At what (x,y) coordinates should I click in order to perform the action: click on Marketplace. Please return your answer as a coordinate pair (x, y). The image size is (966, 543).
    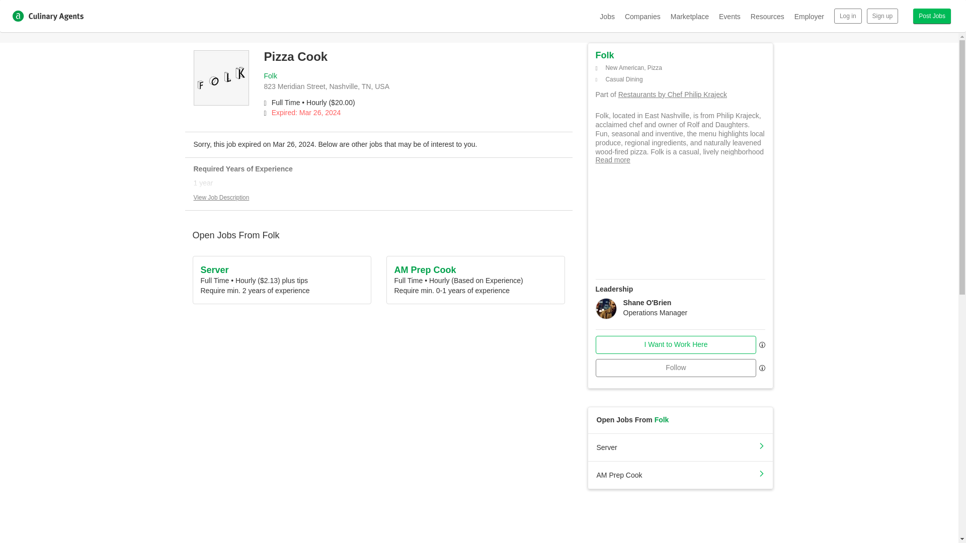
    Looking at the image, I should click on (689, 16).